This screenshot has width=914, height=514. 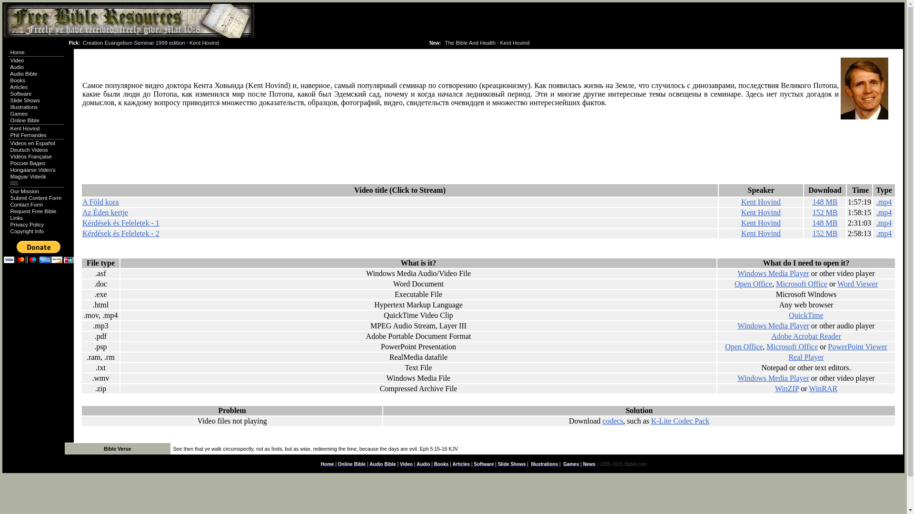 I want to click on Audio Bible, so click(x=383, y=465).